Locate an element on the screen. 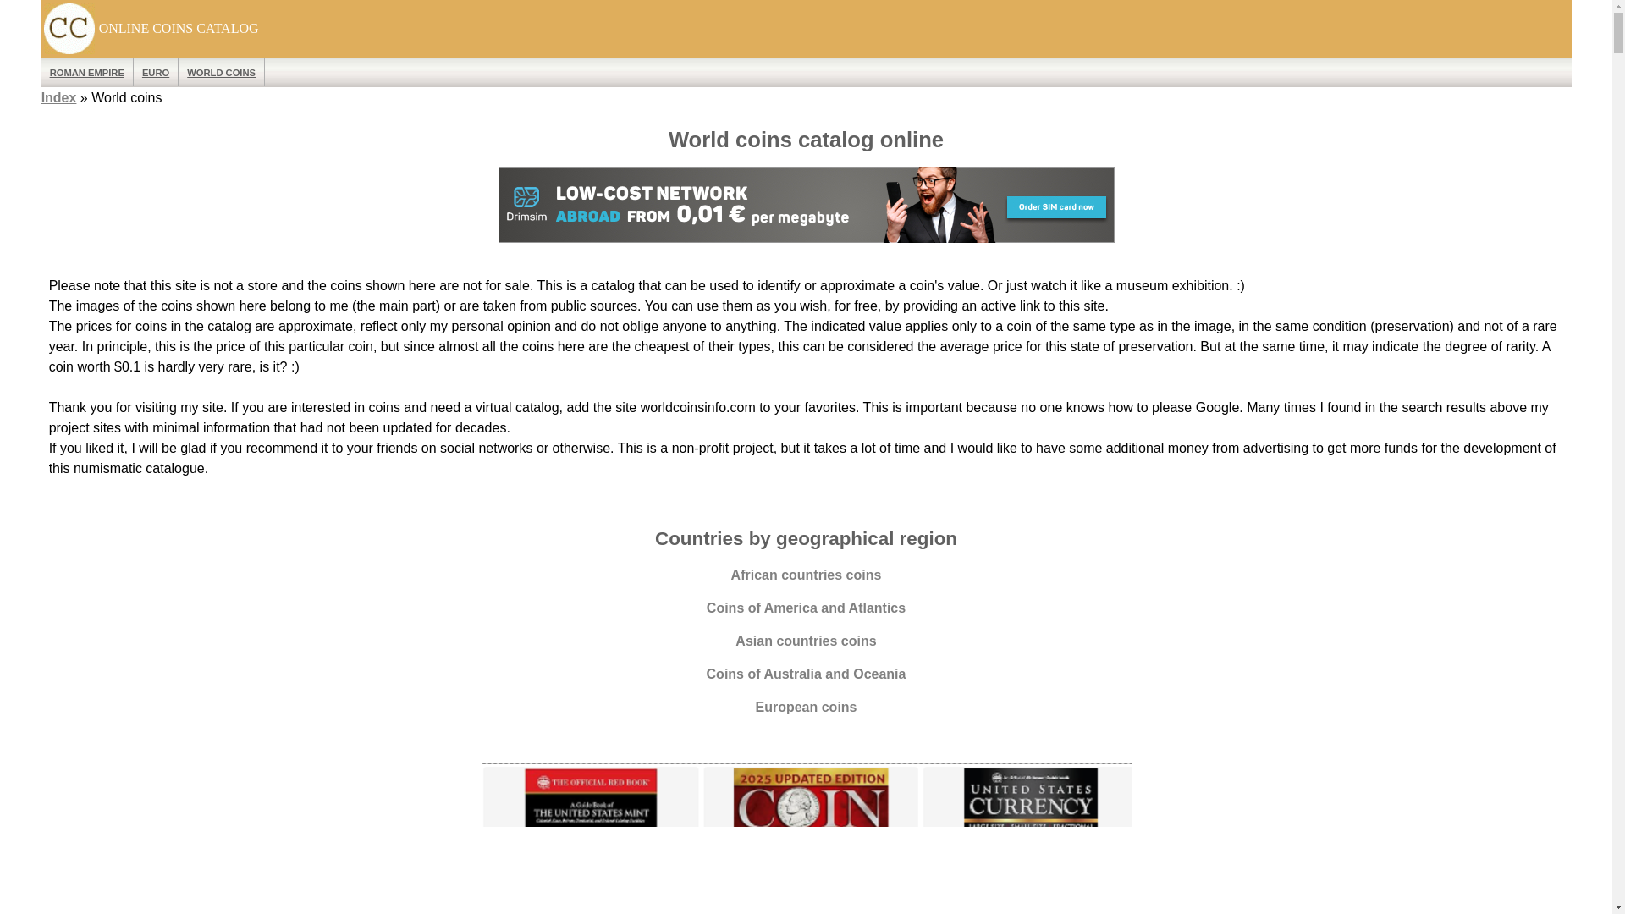 Image resolution: width=1625 pixels, height=914 pixels. WORLD COINS is located at coordinates (222, 72).